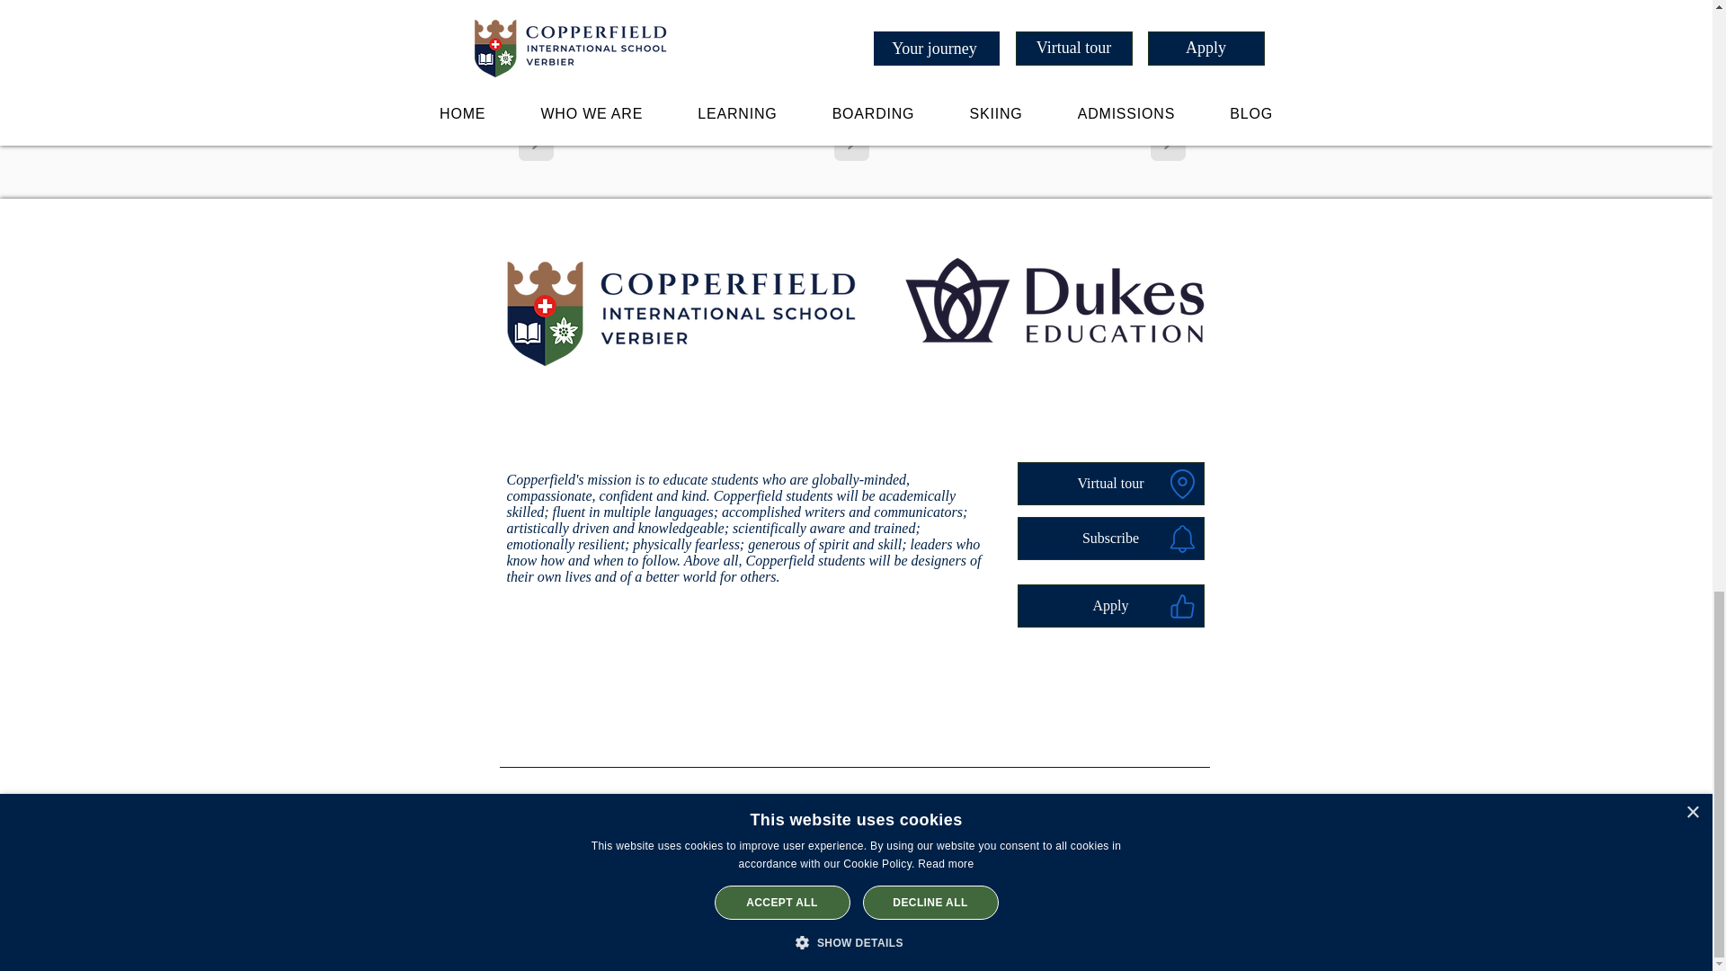  Describe the element at coordinates (1111, 538) in the screenshot. I see `Subscribe` at that location.